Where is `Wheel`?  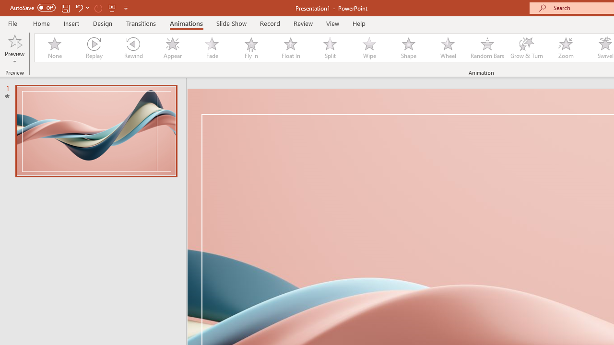
Wheel is located at coordinates (448, 48).